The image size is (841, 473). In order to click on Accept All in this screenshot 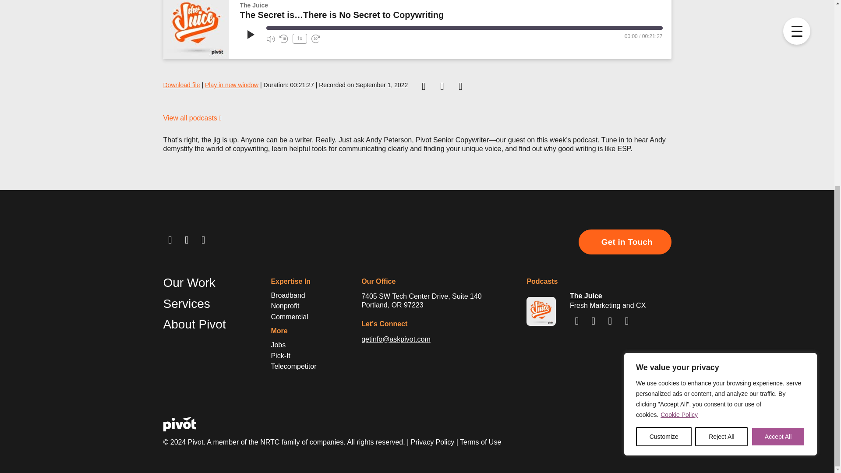, I will do `click(778, 133)`.